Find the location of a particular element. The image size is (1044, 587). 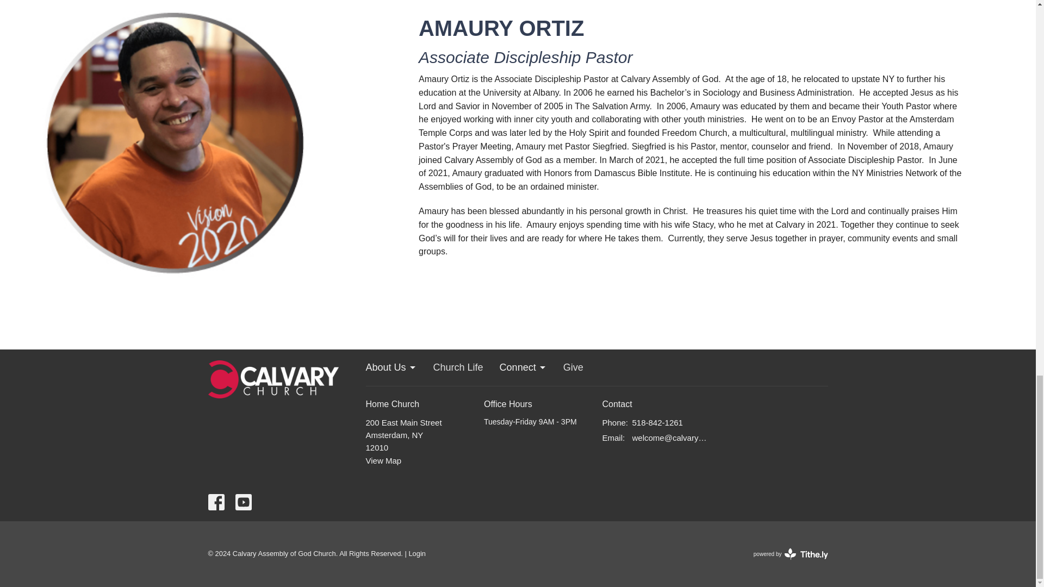

518-842-1261 is located at coordinates (657, 422).